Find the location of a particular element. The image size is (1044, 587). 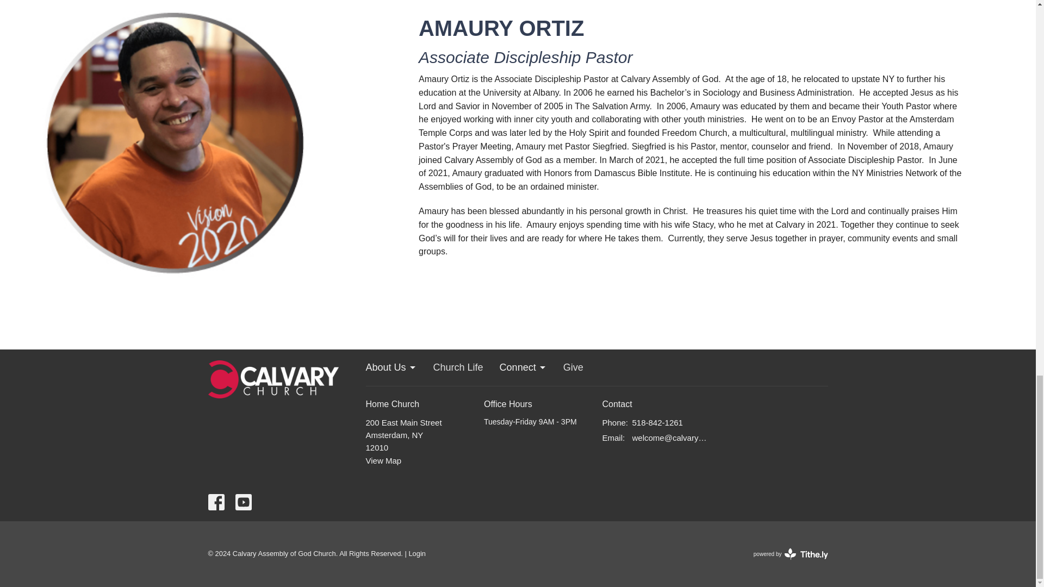

518-842-1261 is located at coordinates (657, 422).